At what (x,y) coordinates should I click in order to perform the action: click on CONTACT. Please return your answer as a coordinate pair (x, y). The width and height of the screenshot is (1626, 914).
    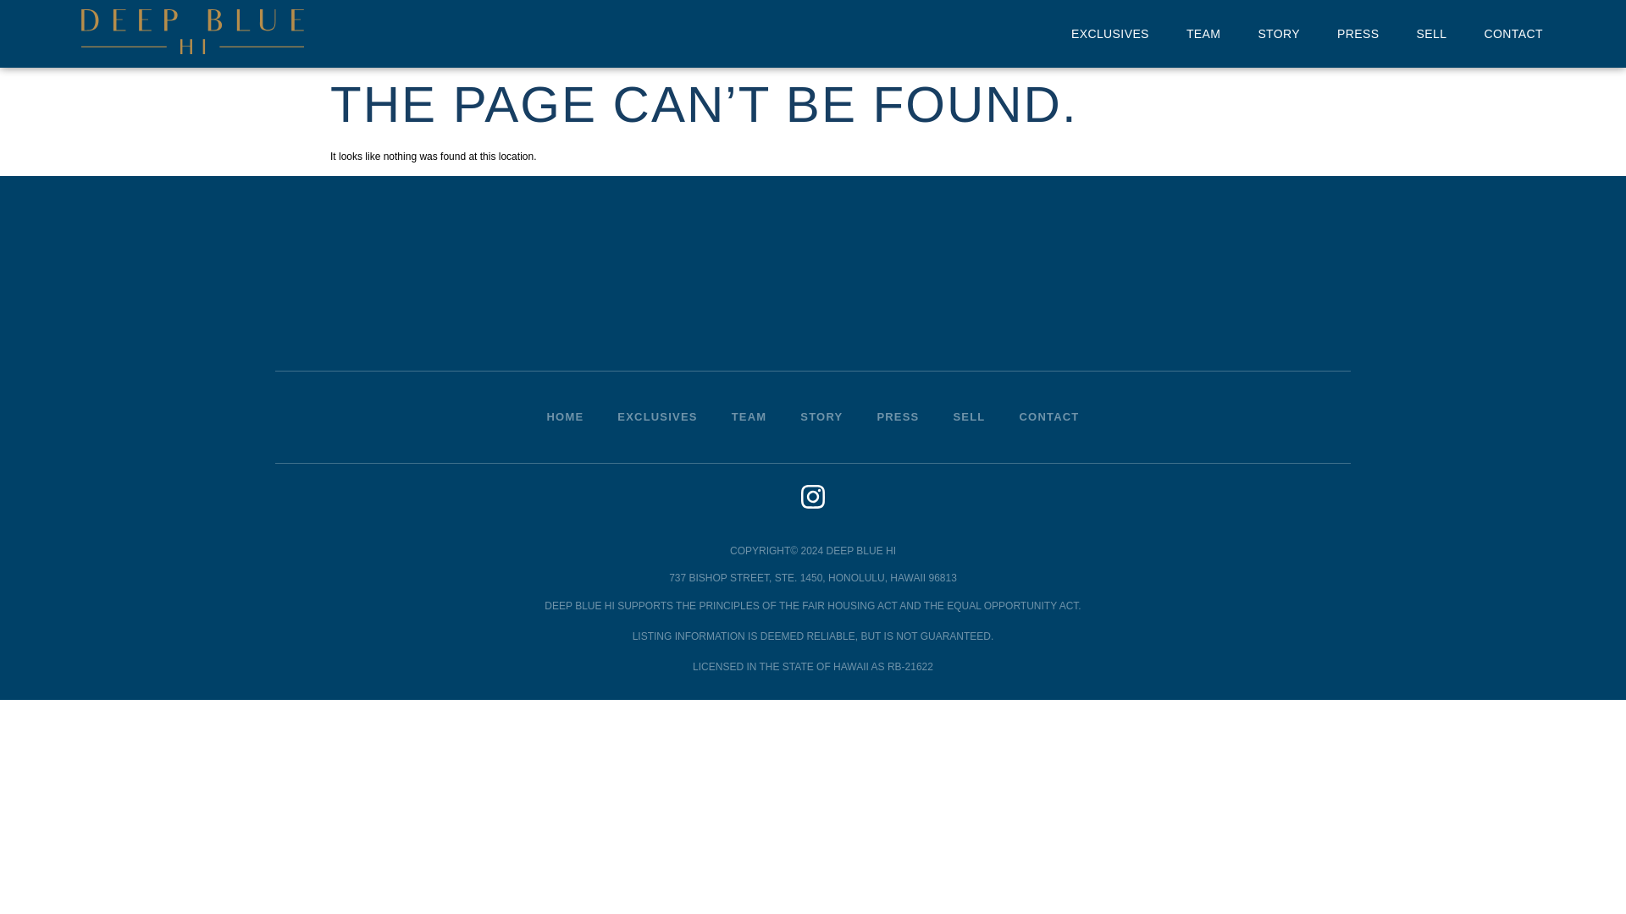
    Looking at the image, I should click on (1049, 416).